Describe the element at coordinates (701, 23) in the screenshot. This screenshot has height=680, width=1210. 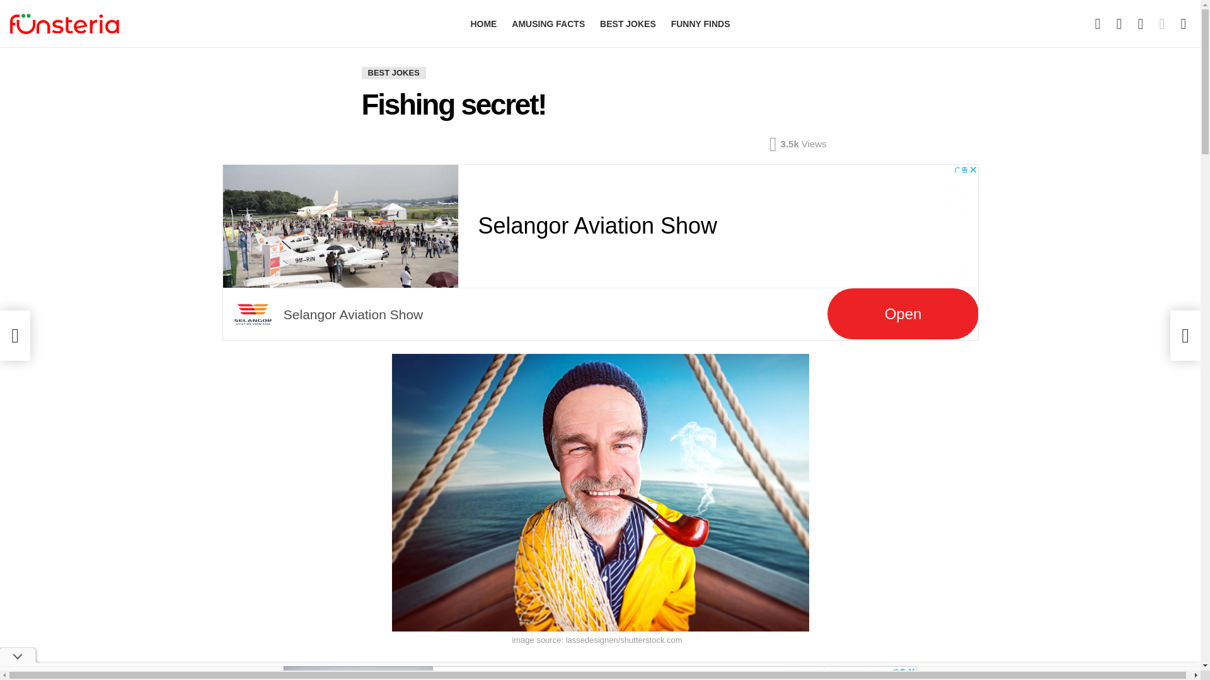
I see `FUNNY FINDS` at that location.